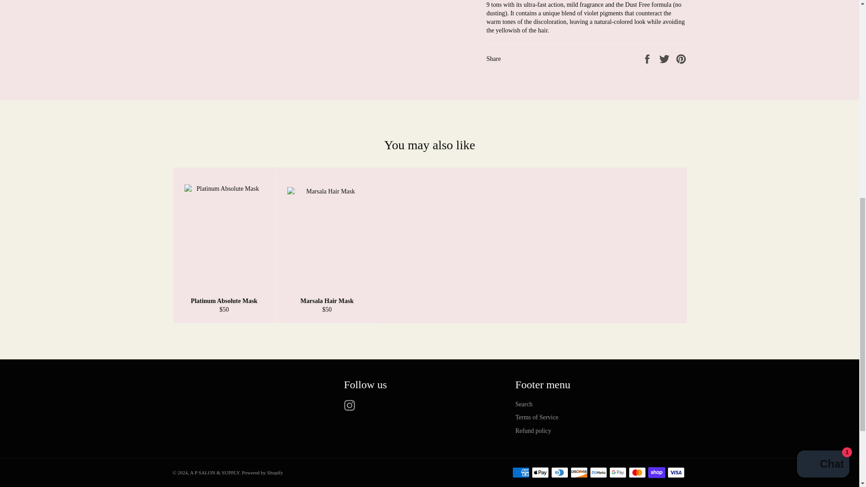 The height and width of the screenshot is (487, 866). What do you see at coordinates (665, 59) in the screenshot?
I see `Tweet on Twitter` at bounding box center [665, 59].